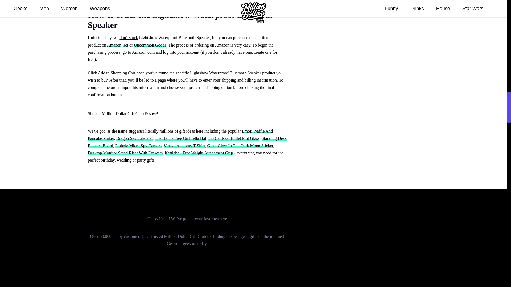 Image resolution: width=511 pixels, height=287 pixels. What do you see at coordinates (114, 45) in the screenshot?
I see `Amazon` at bounding box center [114, 45].